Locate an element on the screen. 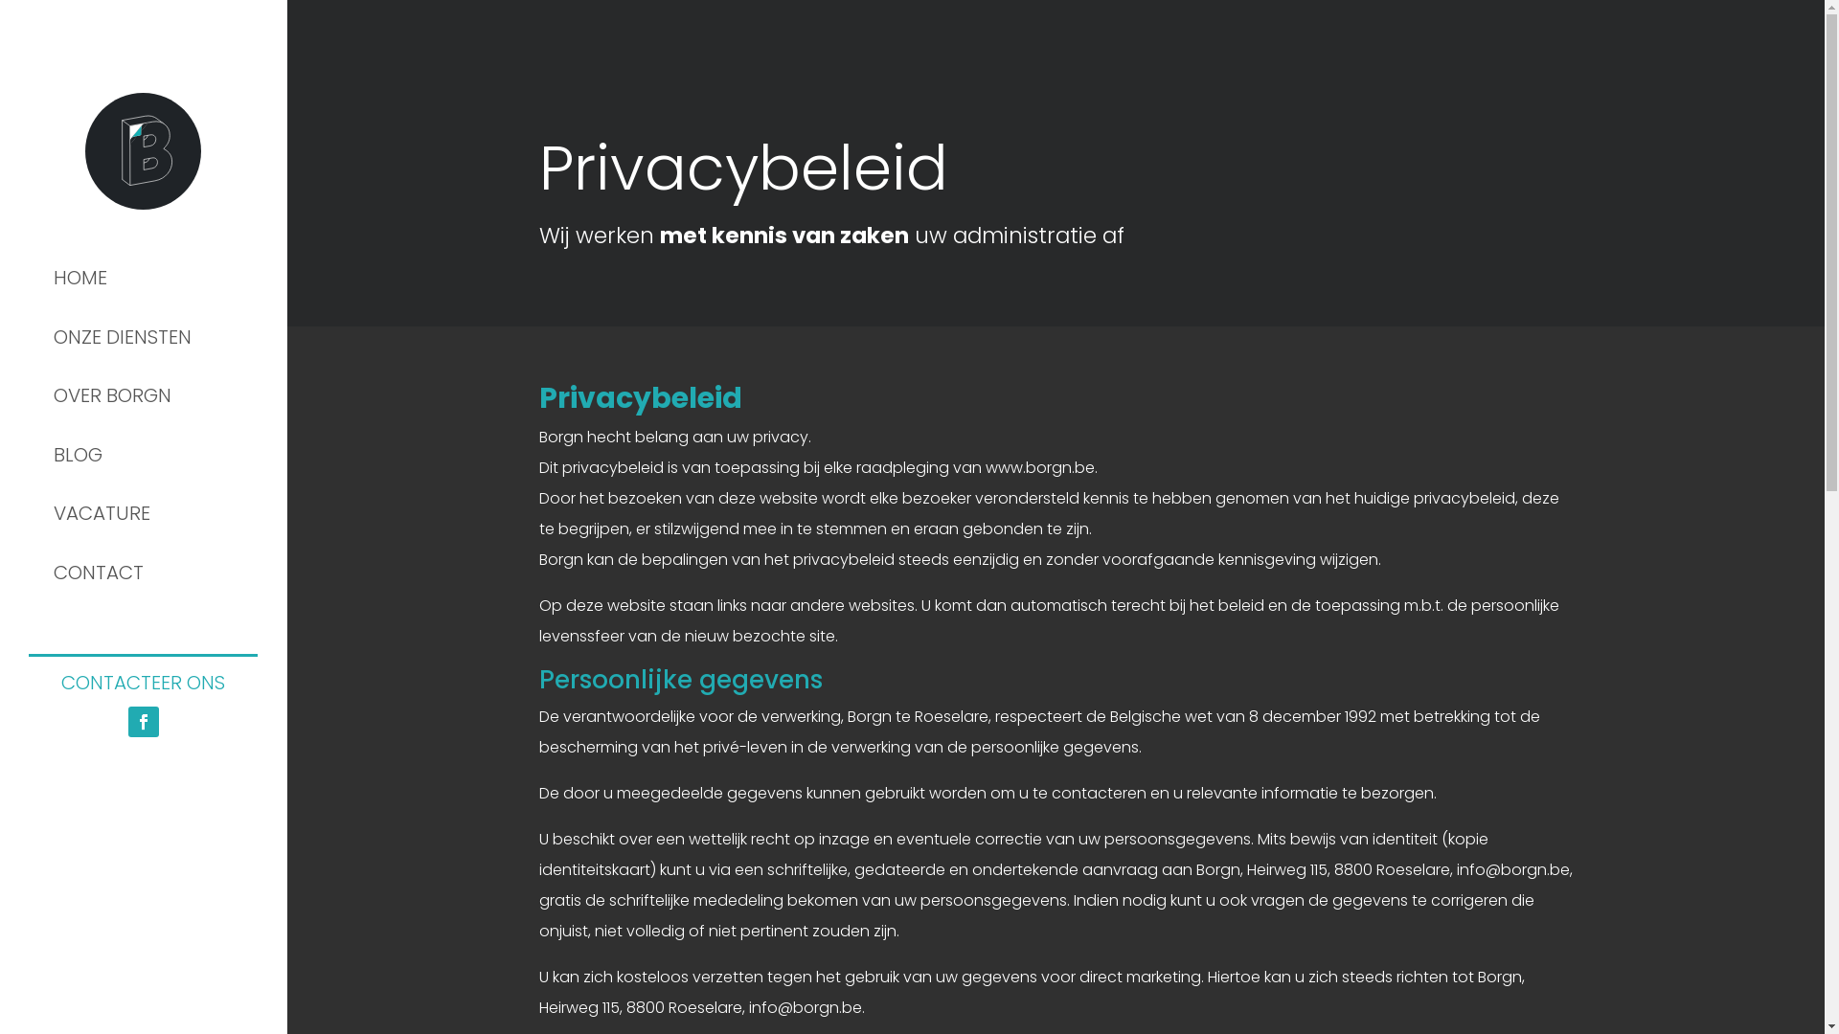 The width and height of the screenshot is (1839, 1034). CONTACTEER ONS is located at coordinates (144, 683).